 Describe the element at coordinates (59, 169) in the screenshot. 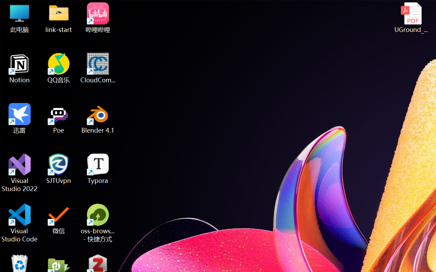

I see `SJTUvpn` at that location.